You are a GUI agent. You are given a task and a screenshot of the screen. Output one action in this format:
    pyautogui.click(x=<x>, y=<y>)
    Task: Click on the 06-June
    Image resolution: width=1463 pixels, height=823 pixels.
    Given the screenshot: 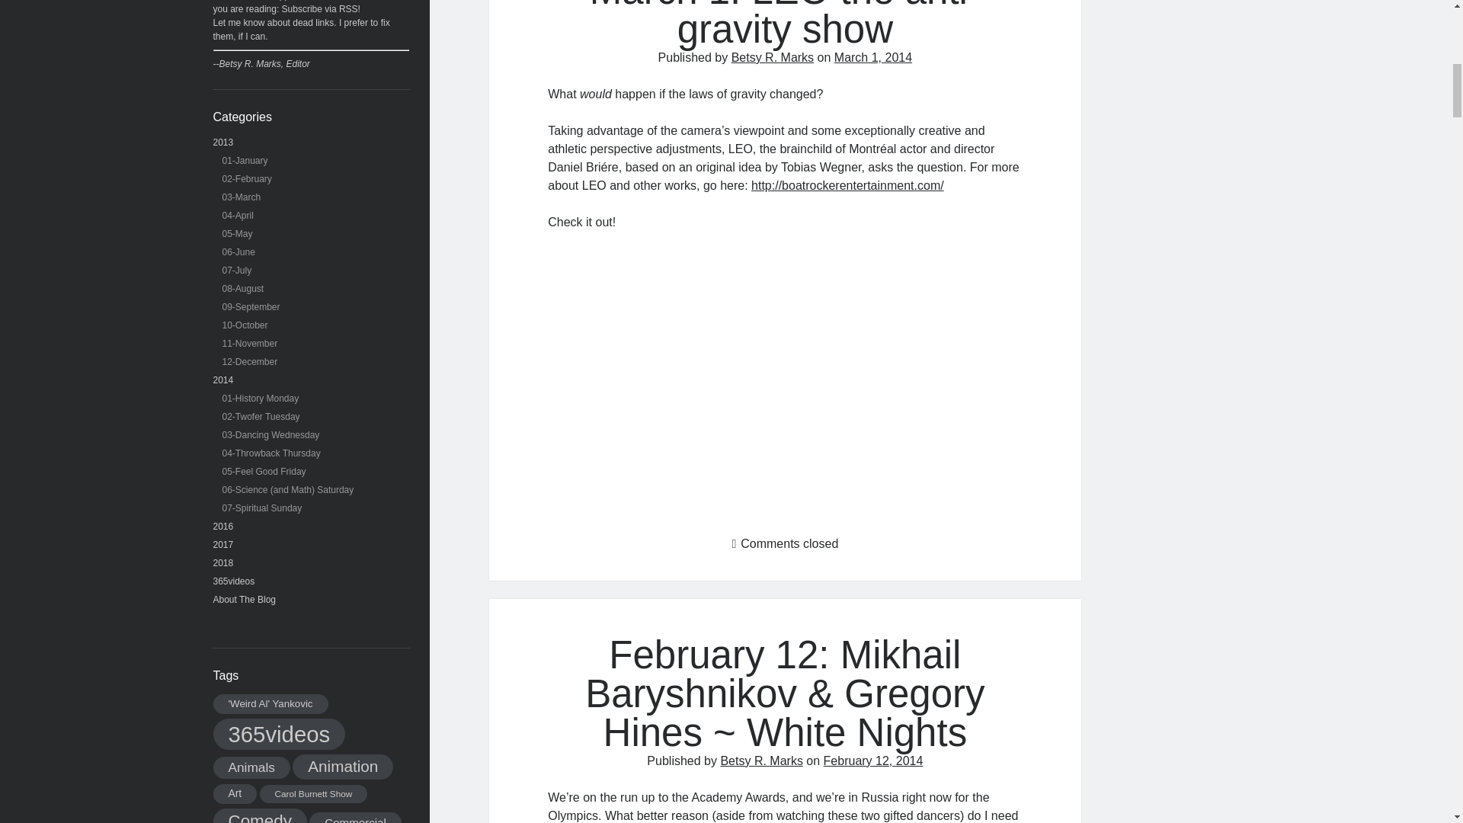 What is the action you would take?
    pyautogui.click(x=238, y=252)
    